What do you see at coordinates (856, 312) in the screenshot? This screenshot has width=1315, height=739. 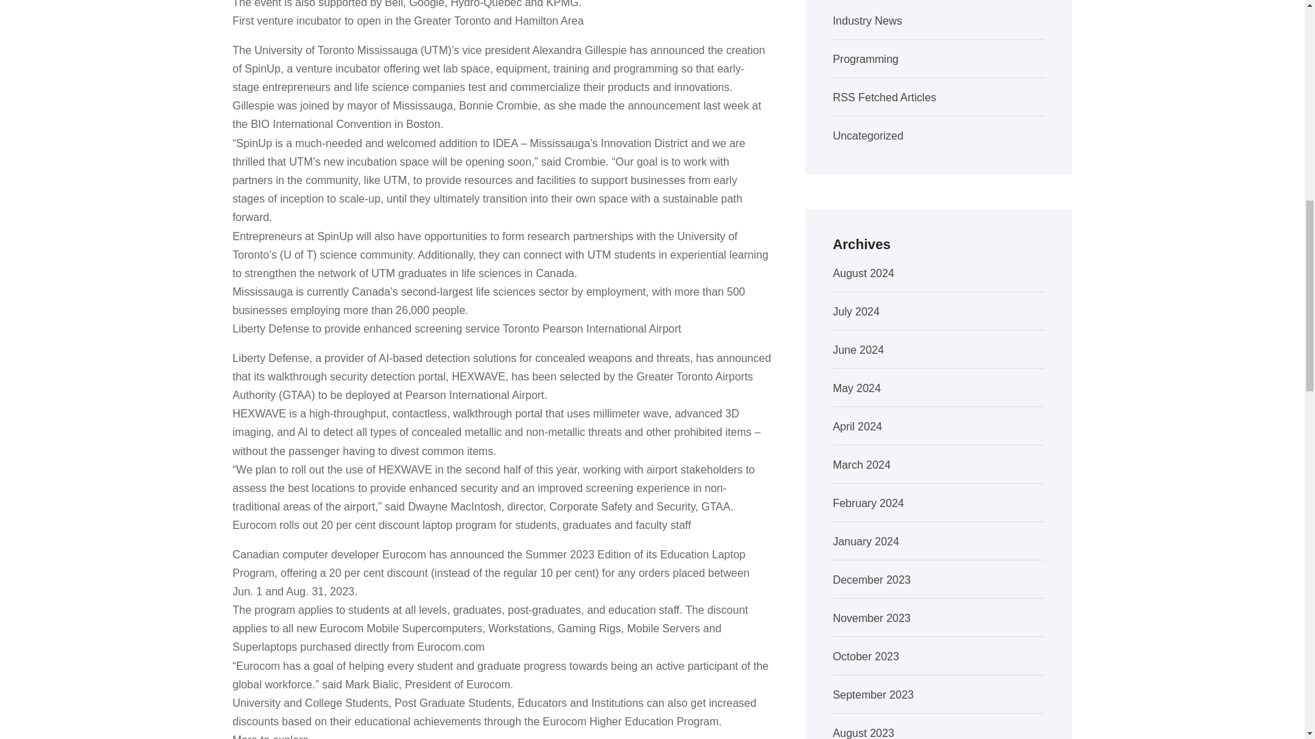 I see `July 2024` at bounding box center [856, 312].